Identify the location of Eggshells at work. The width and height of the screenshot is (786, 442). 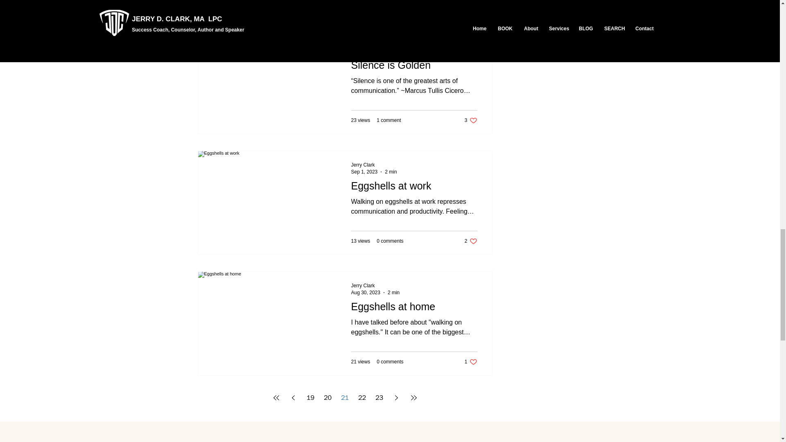
(414, 188).